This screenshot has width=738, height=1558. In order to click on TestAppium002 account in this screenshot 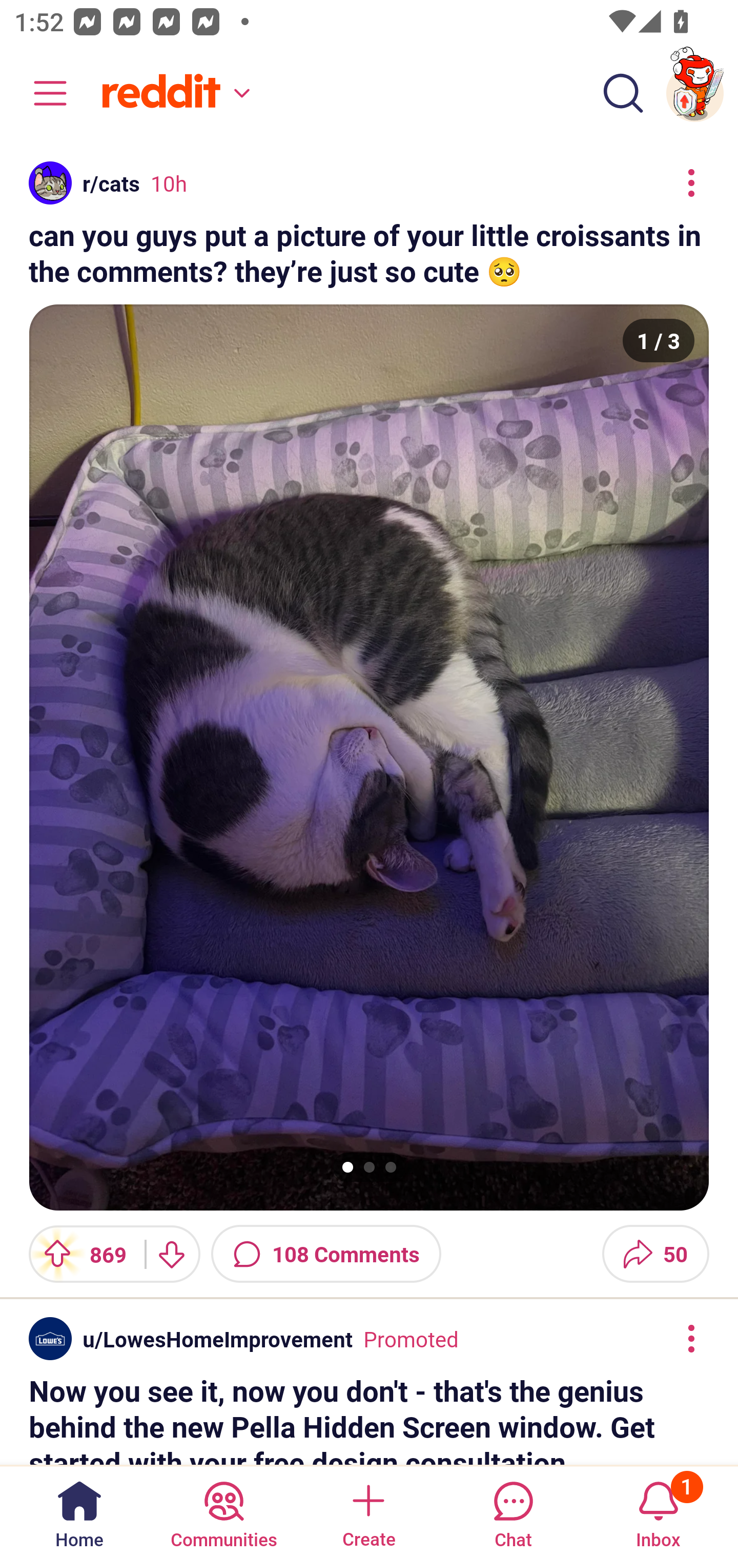, I will do `click(695, 93)`.